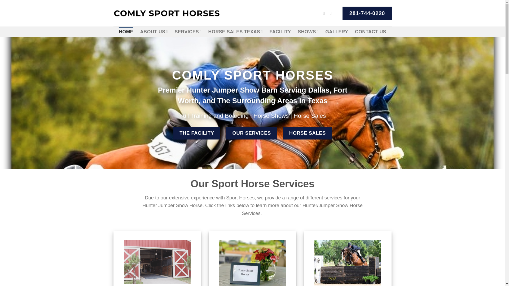  I want to click on THE FACILITY, so click(197, 133).